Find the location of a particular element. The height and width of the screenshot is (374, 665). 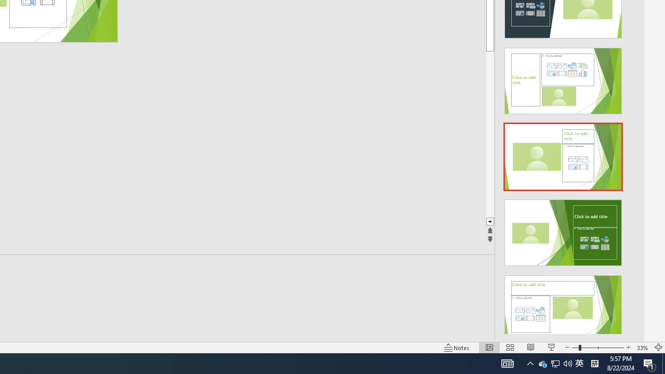

Zoom In is located at coordinates (628, 347).